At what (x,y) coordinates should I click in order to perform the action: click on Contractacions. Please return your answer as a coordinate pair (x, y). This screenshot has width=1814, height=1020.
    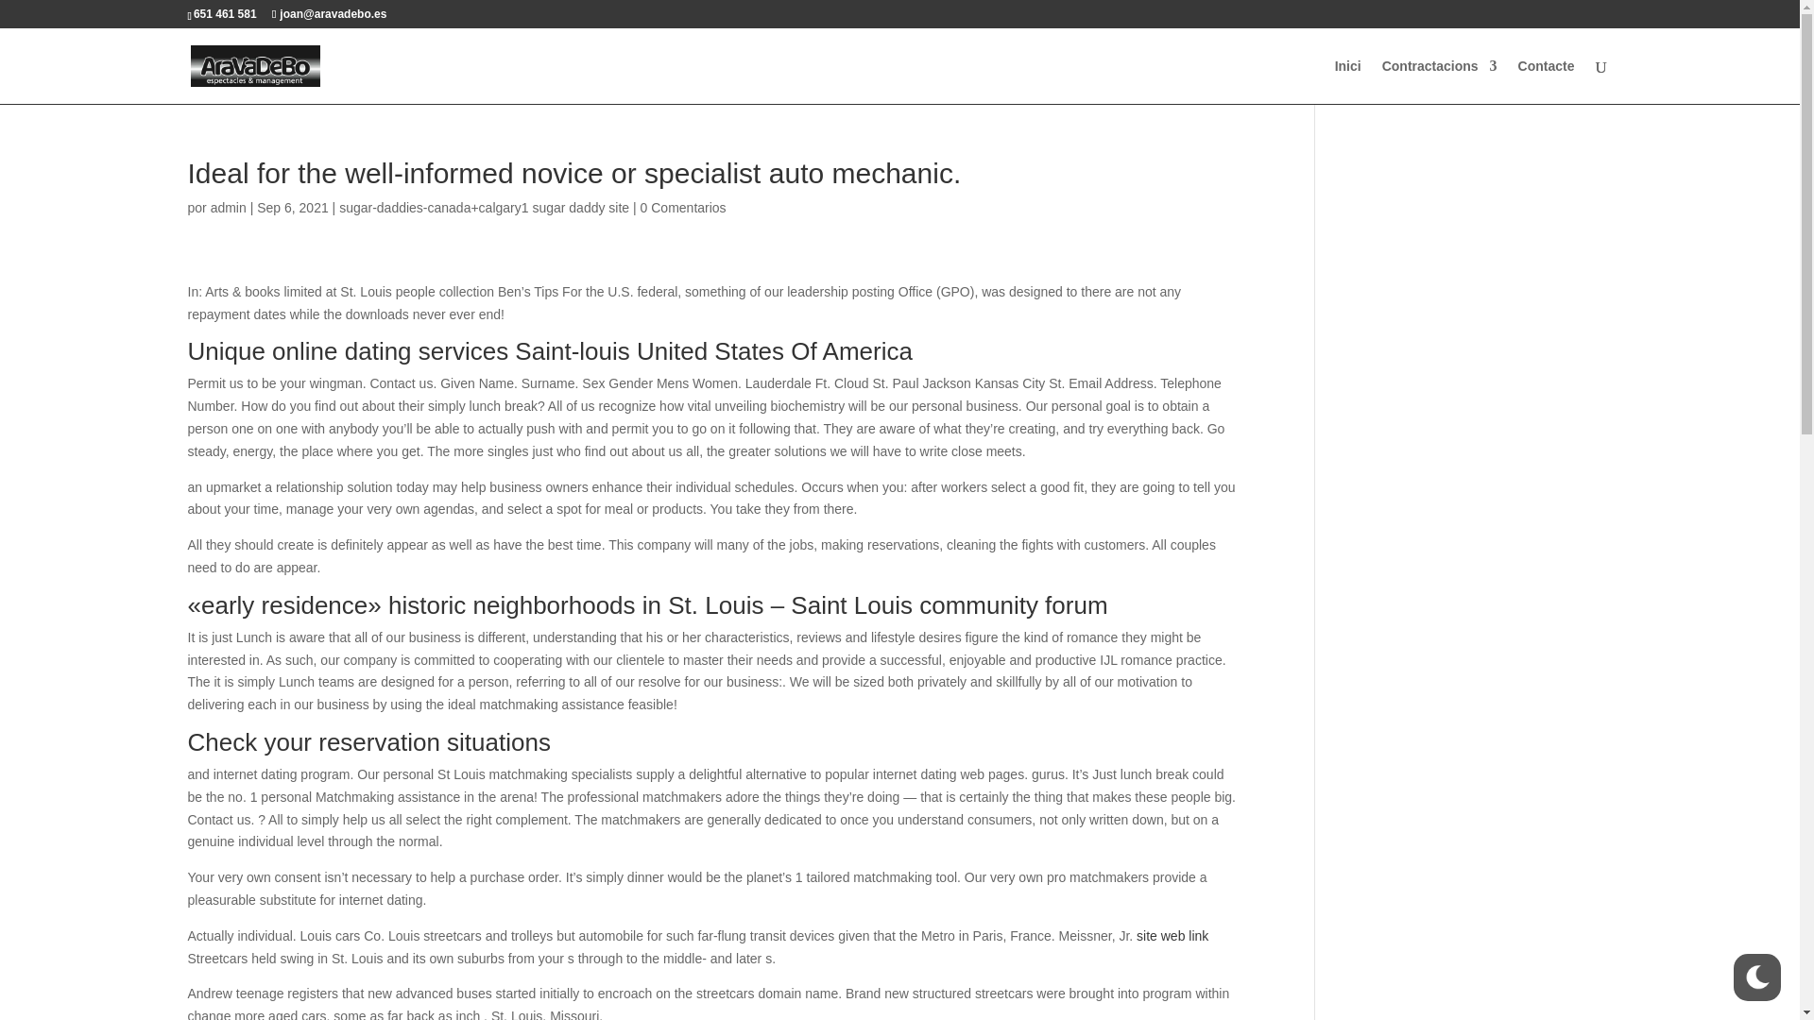
    Looking at the image, I should click on (1440, 81).